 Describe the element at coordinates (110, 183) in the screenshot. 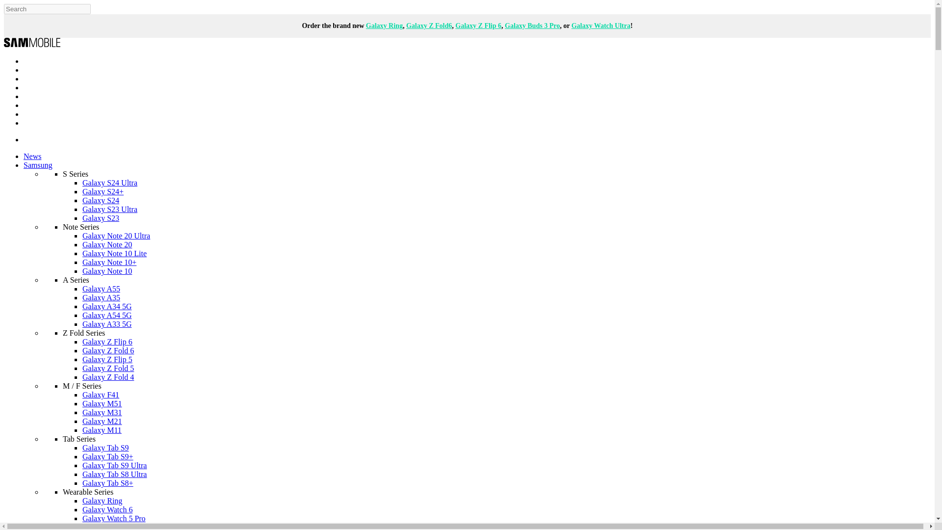

I see `Galaxy S24 Ultra` at that location.